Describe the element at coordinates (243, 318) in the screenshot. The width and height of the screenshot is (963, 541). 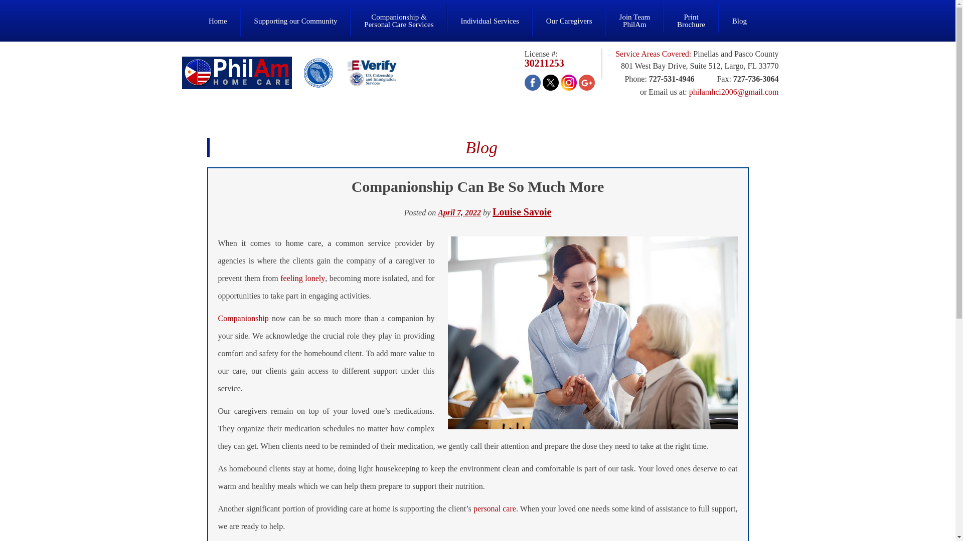
I see `Companionship` at that location.